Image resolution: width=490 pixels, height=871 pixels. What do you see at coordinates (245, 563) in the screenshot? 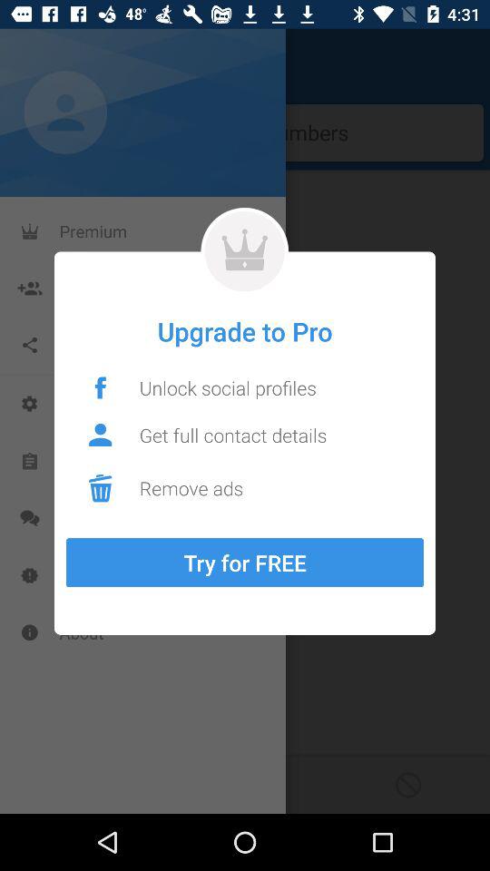
I see `press icon below remove ads` at bounding box center [245, 563].